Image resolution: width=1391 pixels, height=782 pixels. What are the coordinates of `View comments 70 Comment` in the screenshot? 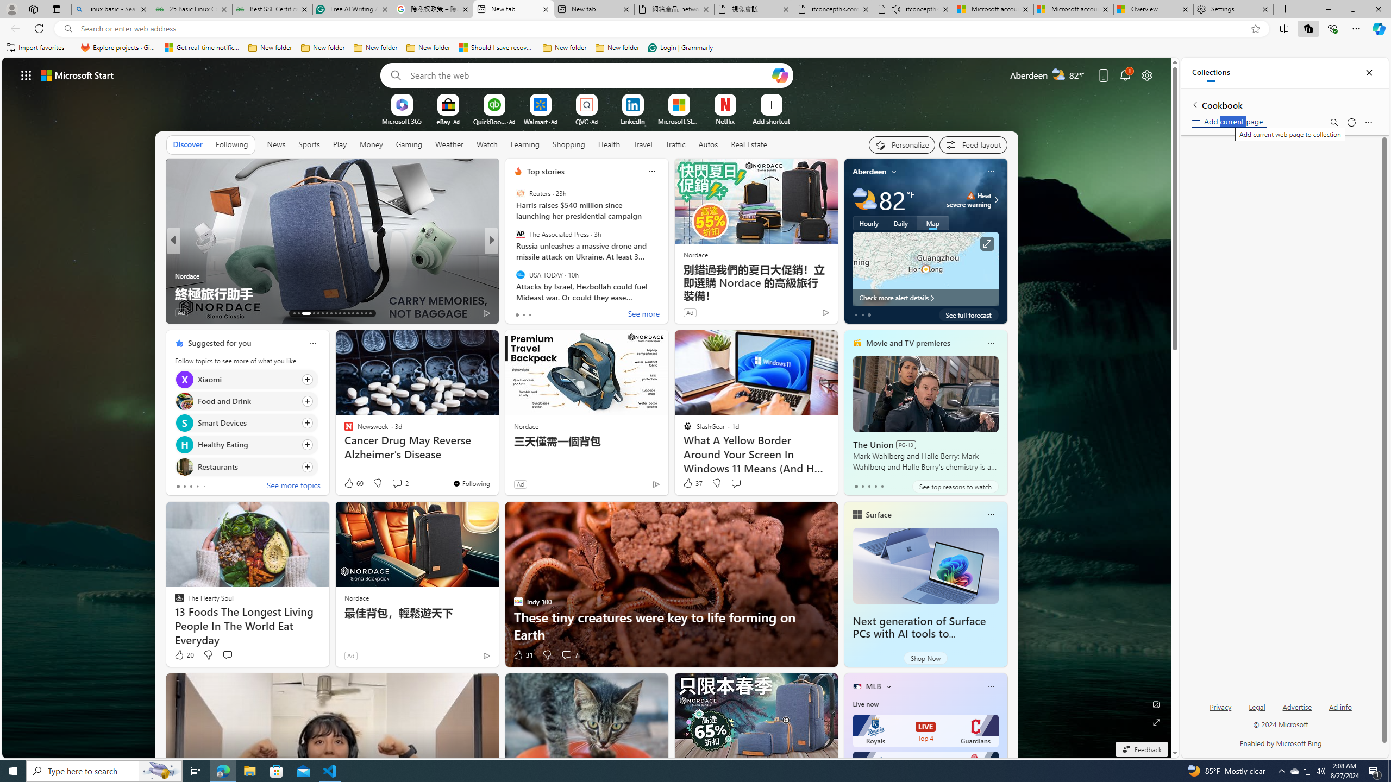 It's located at (571, 313).